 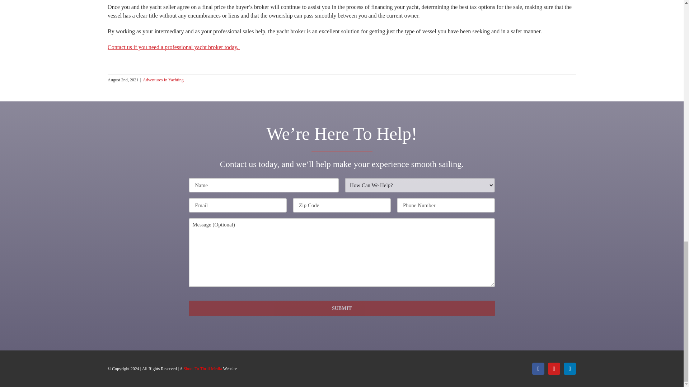 What do you see at coordinates (554, 368) in the screenshot?
I see `YouTube` at bounding box center [554, 368].